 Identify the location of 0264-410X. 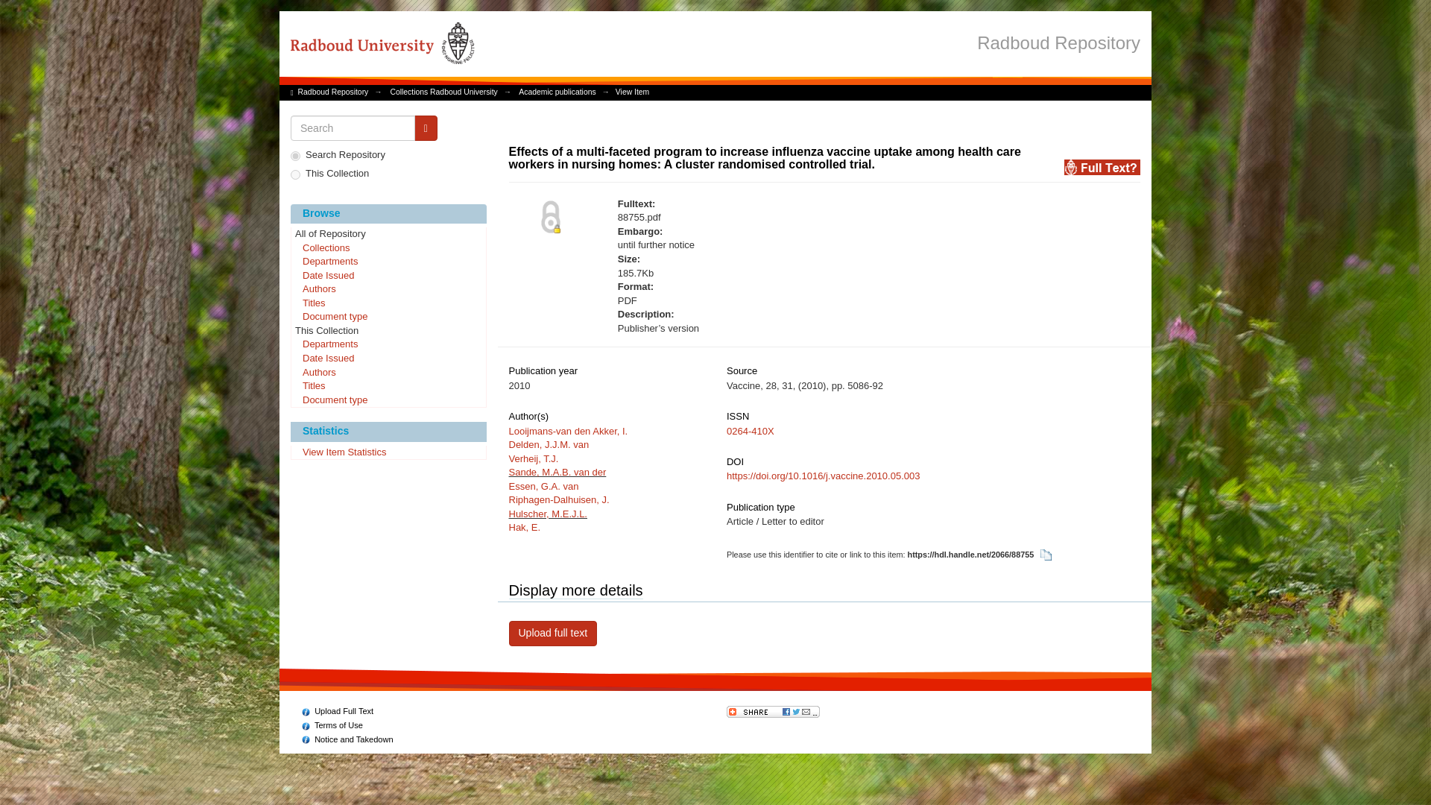
(750, 431).